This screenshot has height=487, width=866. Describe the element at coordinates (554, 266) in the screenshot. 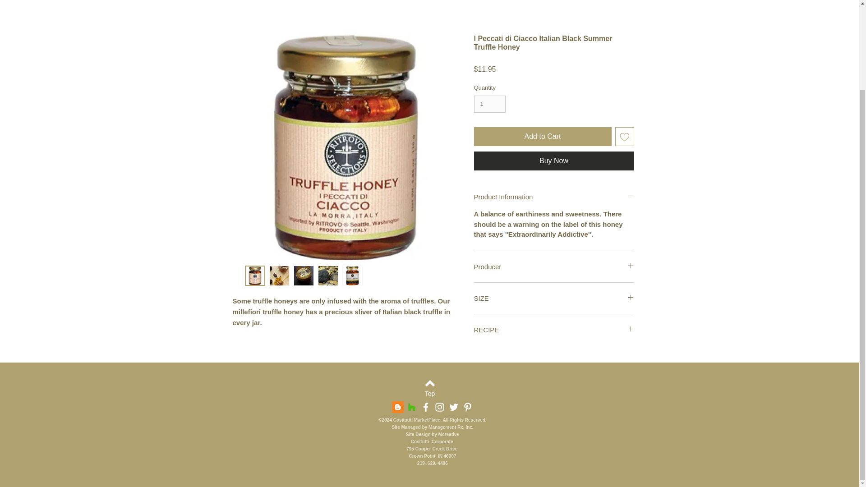

I see `Producer` at that location.